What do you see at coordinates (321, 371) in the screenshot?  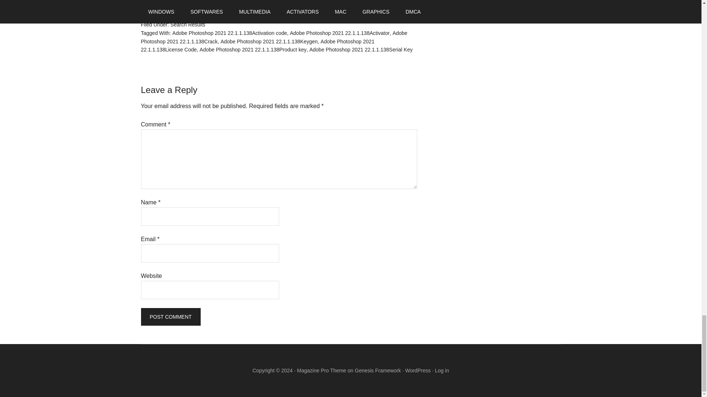 I see `Magazine Pro Theme` at bounding box center [321, 371].